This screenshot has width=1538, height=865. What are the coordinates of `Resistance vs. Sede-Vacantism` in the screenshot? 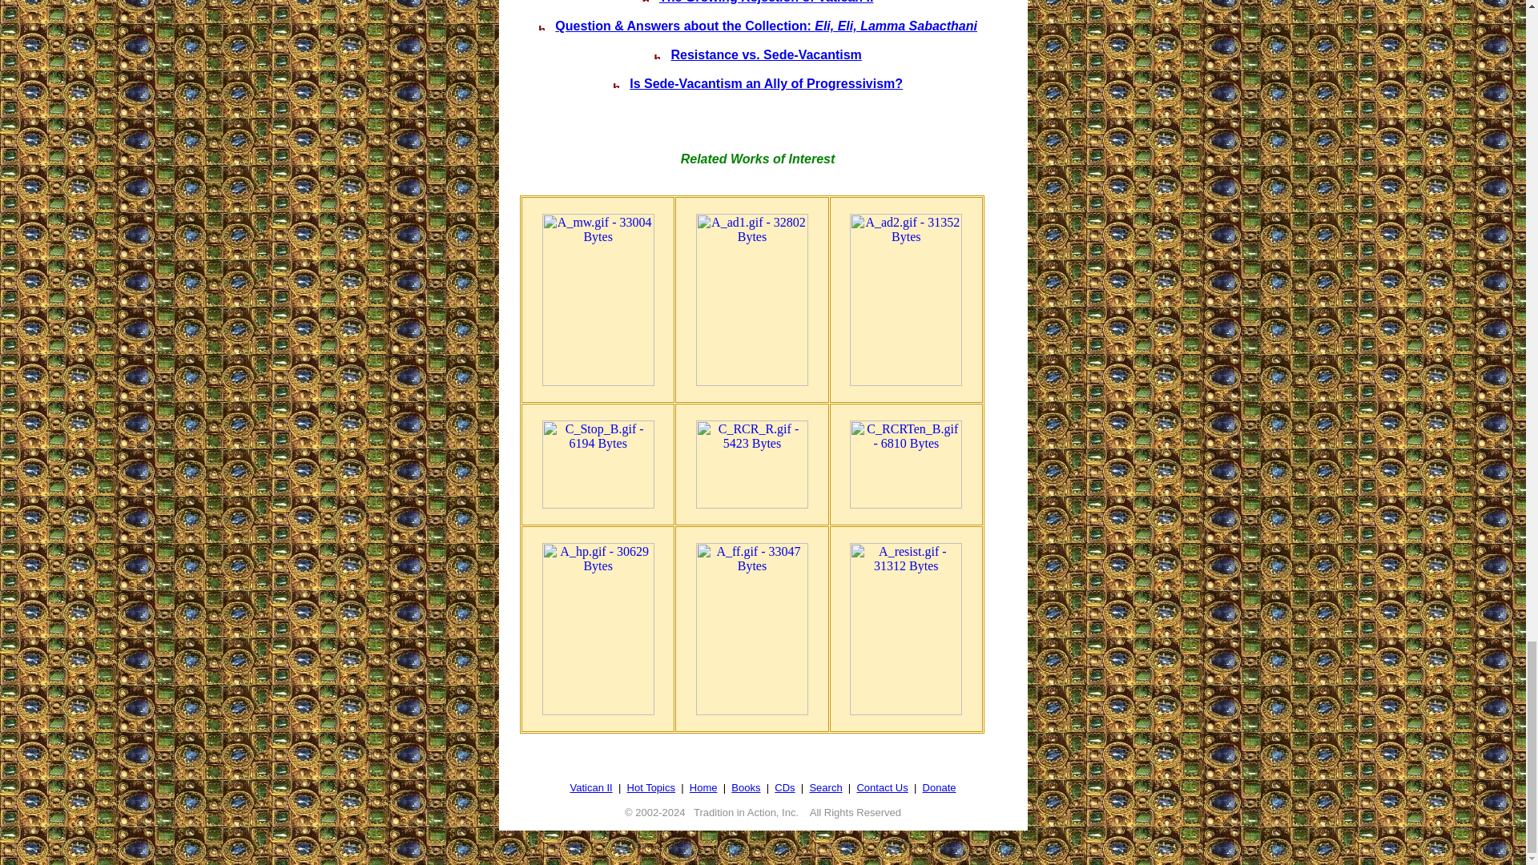 It's located at (766, 54).